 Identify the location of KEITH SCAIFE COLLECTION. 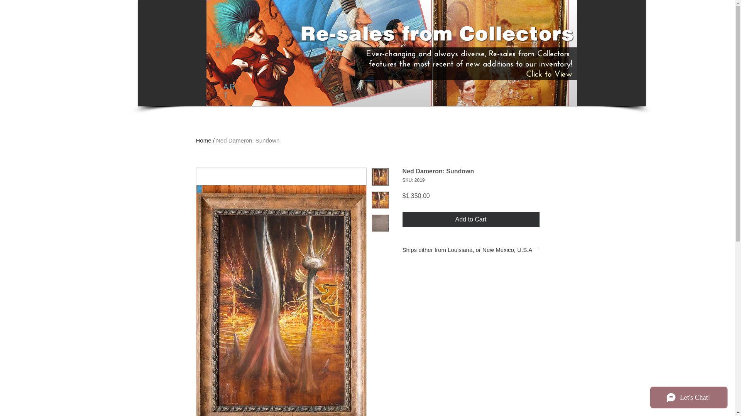
(211, 374).